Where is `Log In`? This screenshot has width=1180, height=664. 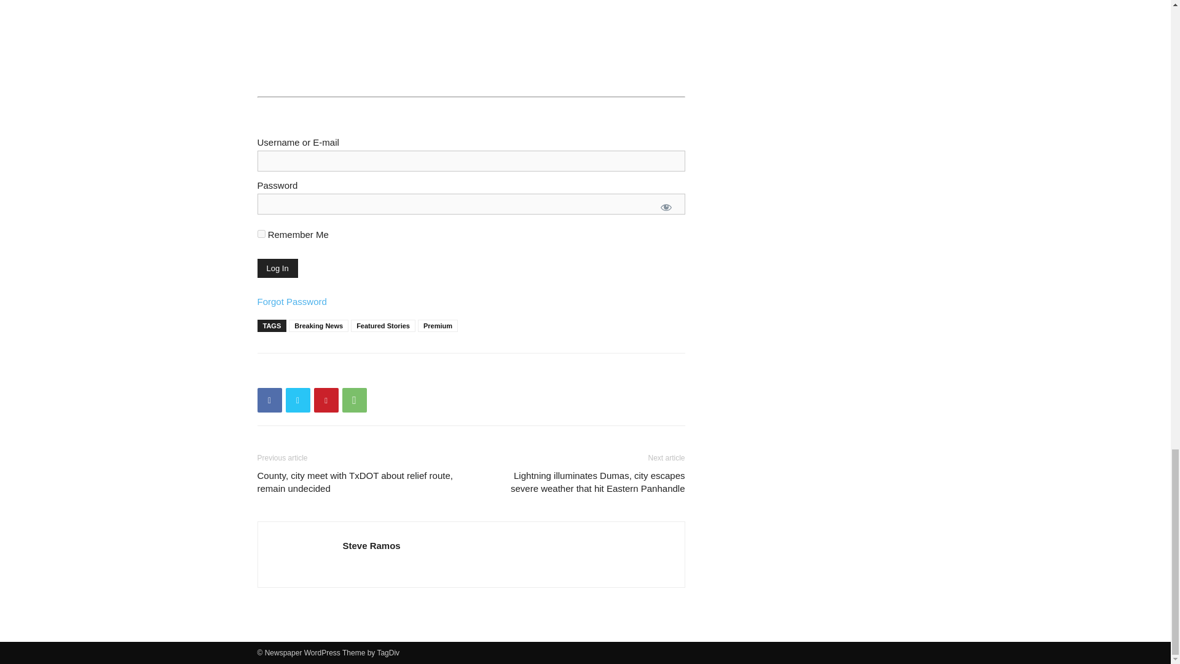 Log In is located at coordinates (277, 268).